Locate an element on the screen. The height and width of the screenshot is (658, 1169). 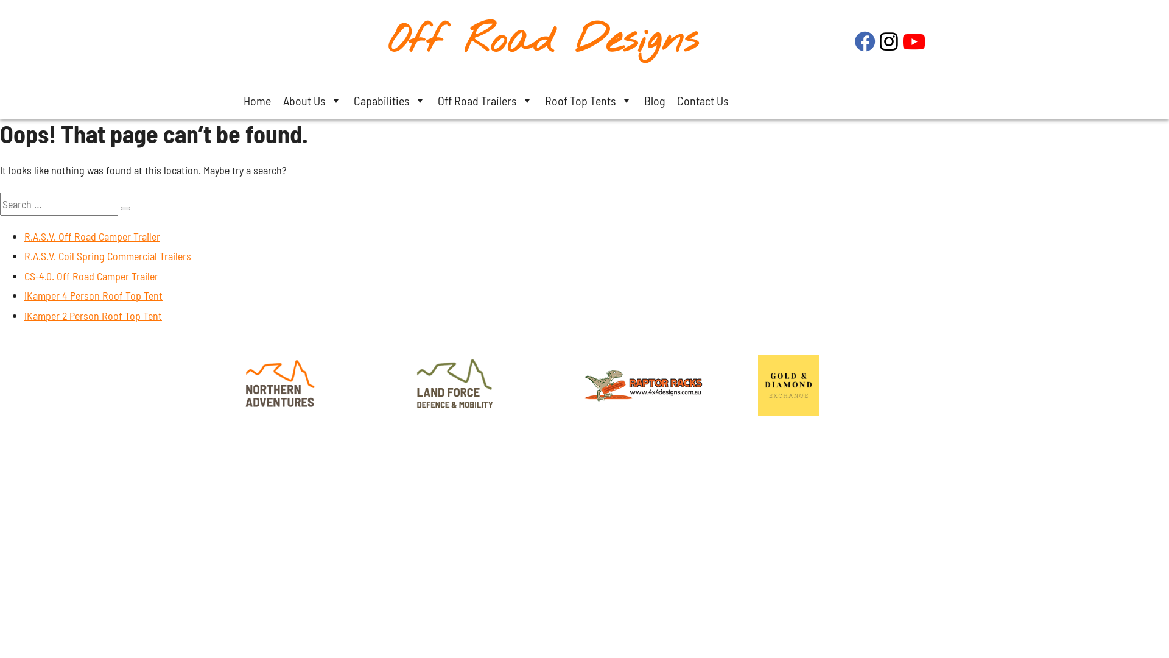
R.A.S.V. Coil Spring Commercial Trailers is located at coordinates (108, 256).